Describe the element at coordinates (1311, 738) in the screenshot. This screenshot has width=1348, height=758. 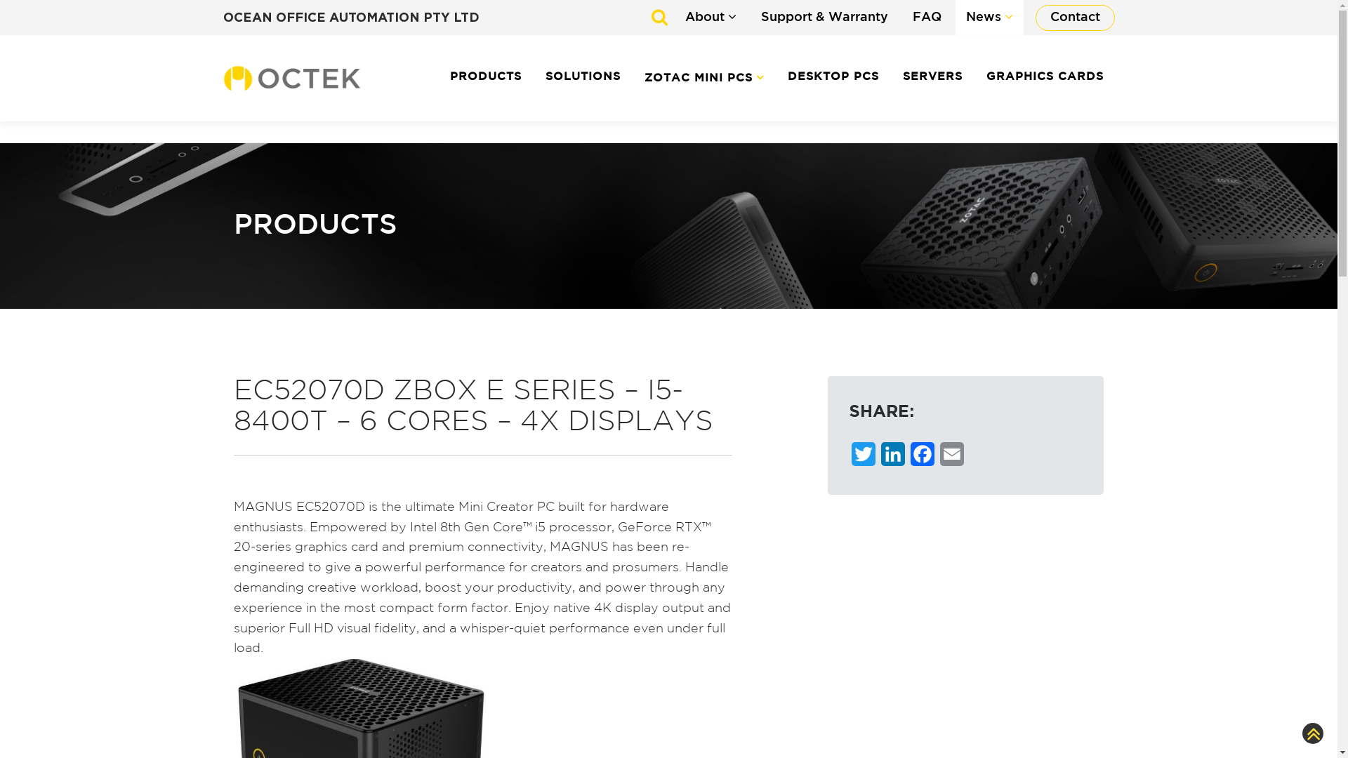
I see `Back To Top` at that location.